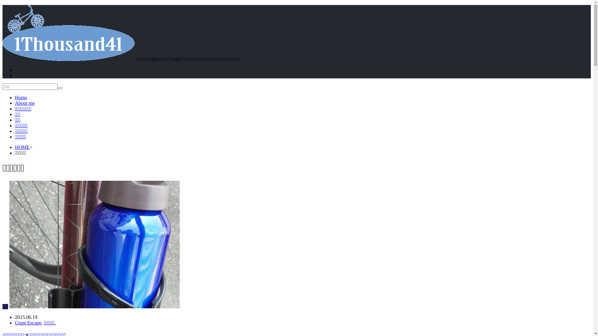 This screenshot has height=336, width=598. I want to click on search, so click(60, 88).